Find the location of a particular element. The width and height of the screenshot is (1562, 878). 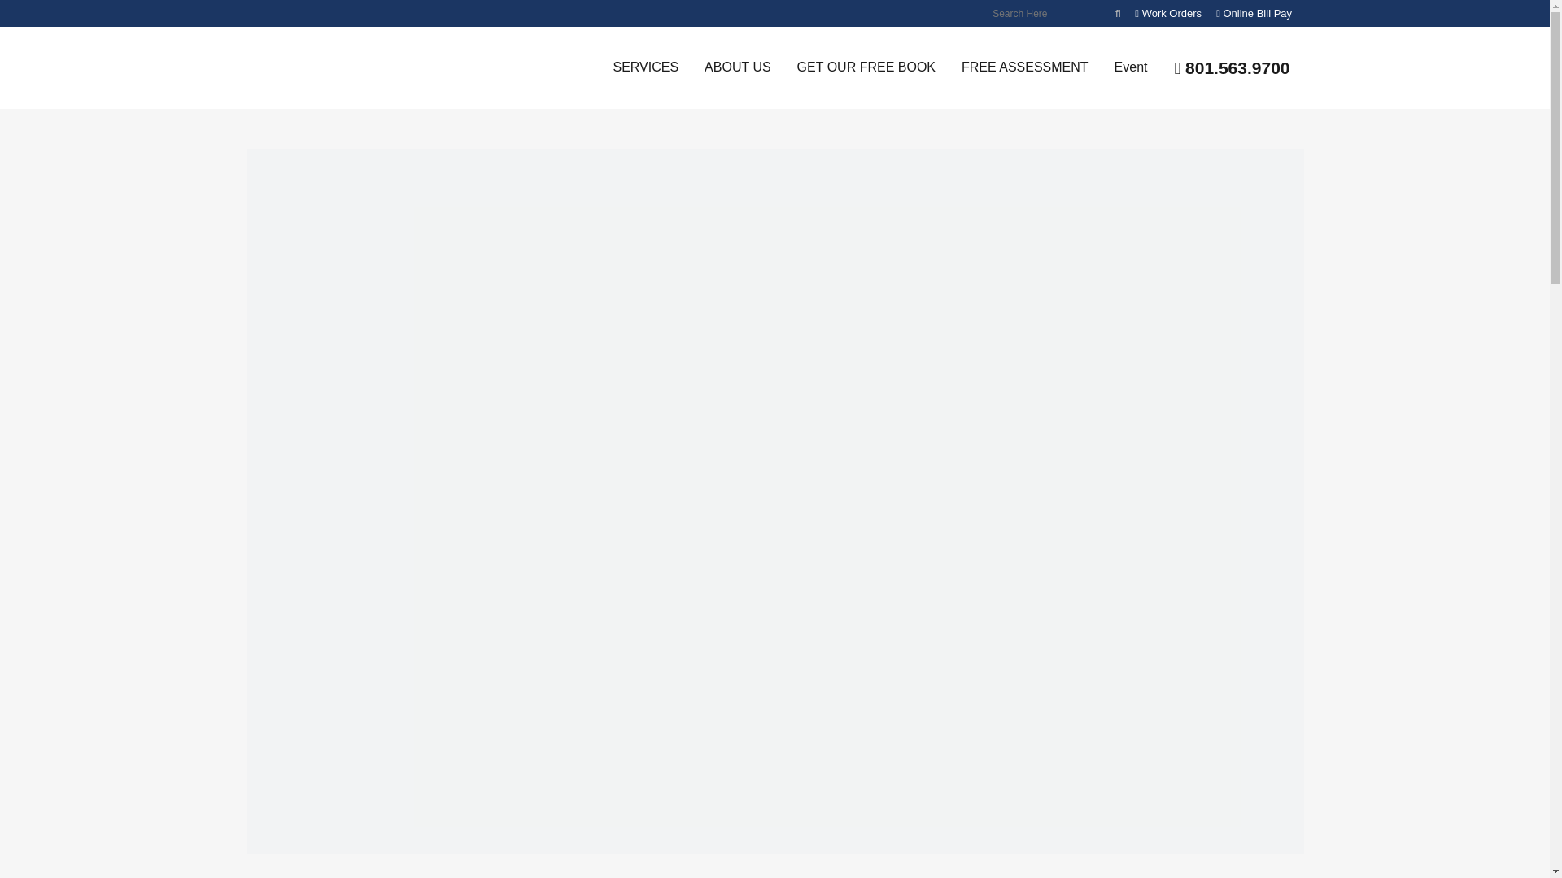

Work Orders is located at coordinates (1168, 13).